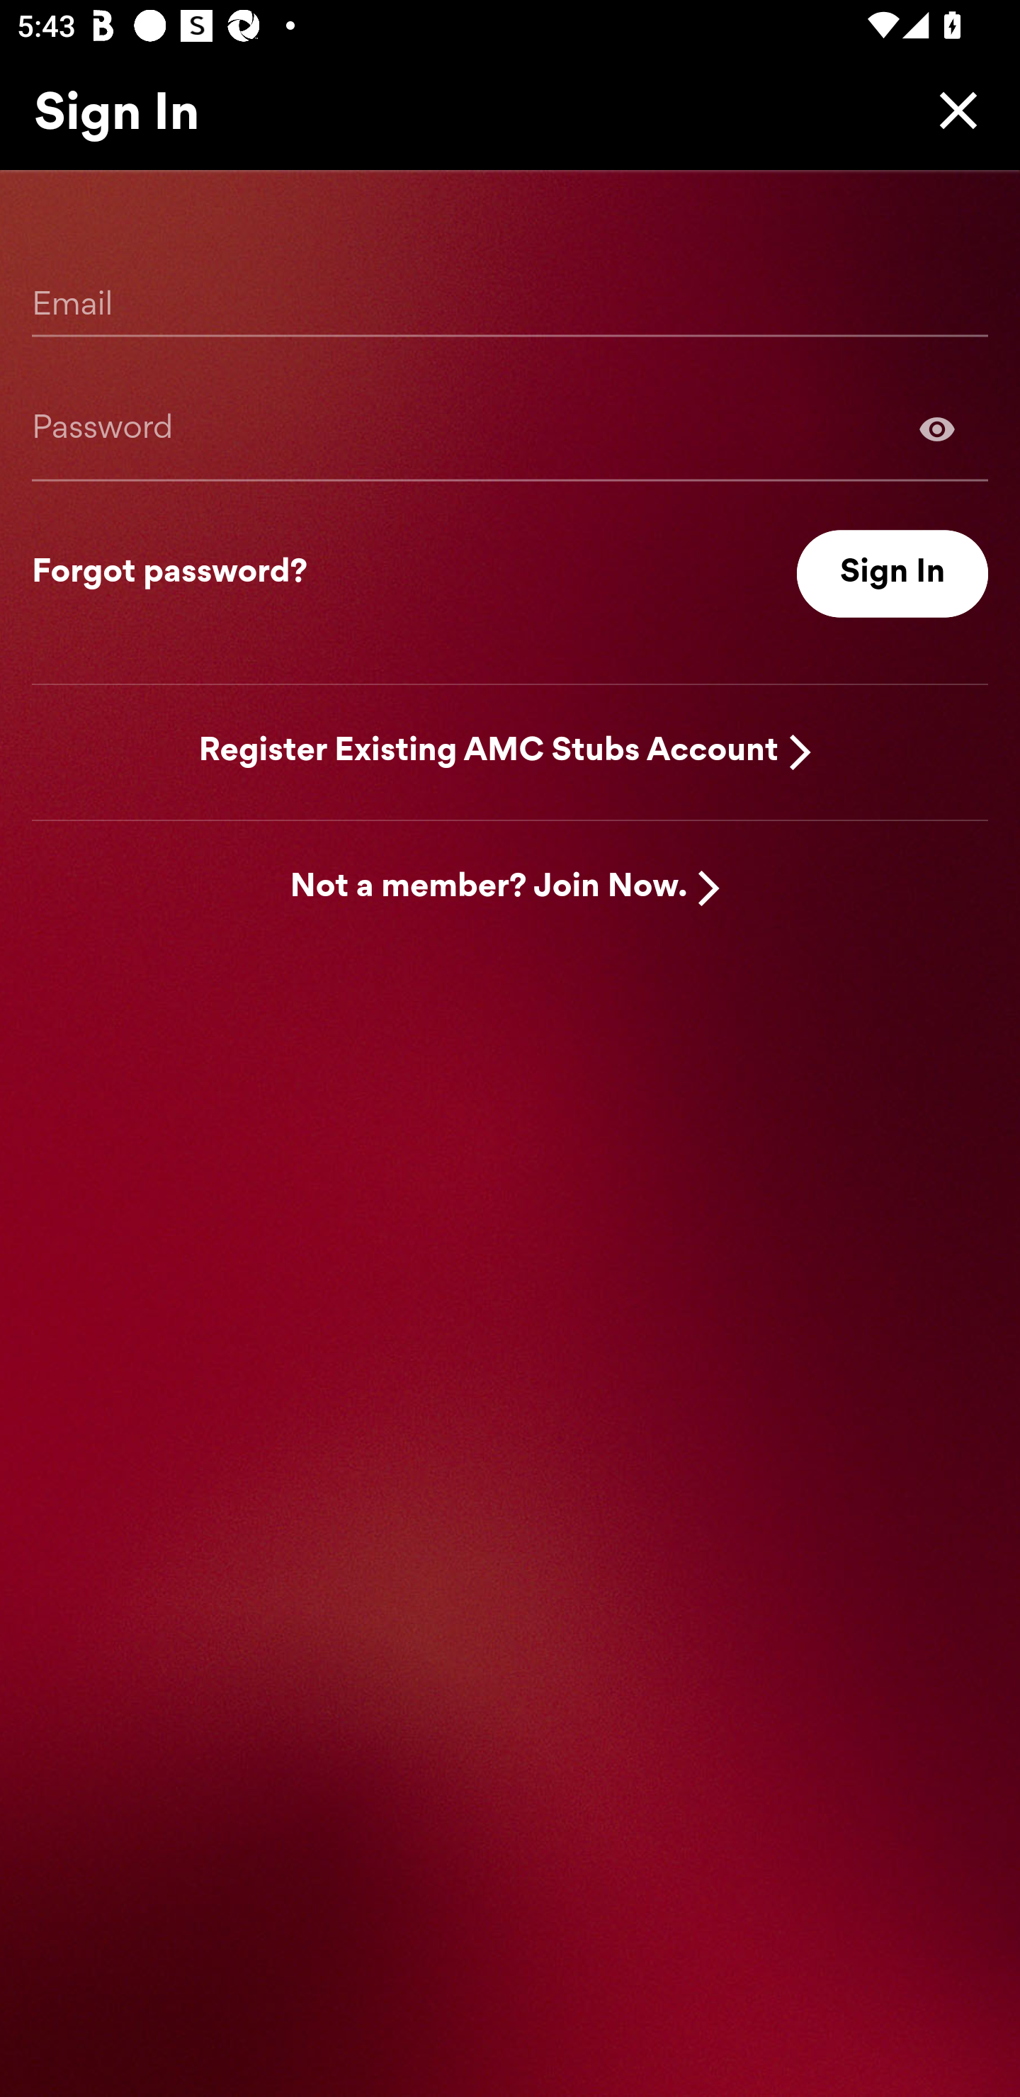  I want to click on Close, so click(952, 110).